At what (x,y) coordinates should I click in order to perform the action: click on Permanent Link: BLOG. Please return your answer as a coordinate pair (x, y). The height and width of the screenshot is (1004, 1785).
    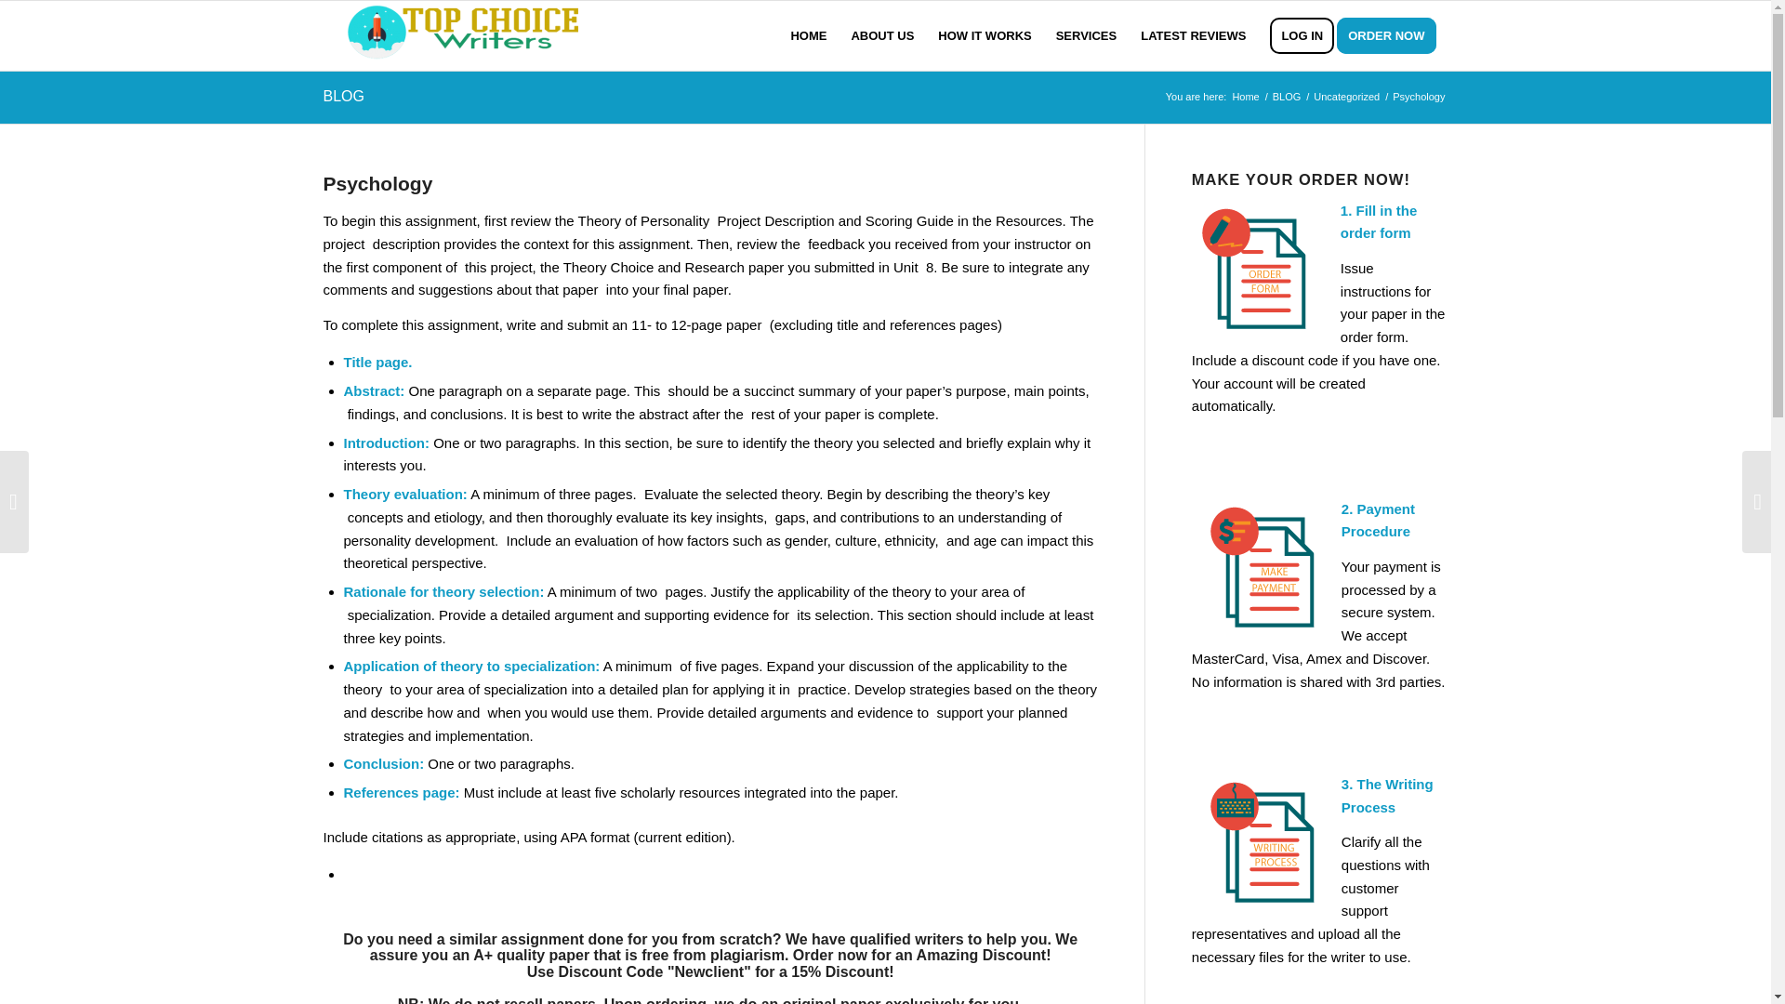
    Looking at the image, I should click on (343, 97).